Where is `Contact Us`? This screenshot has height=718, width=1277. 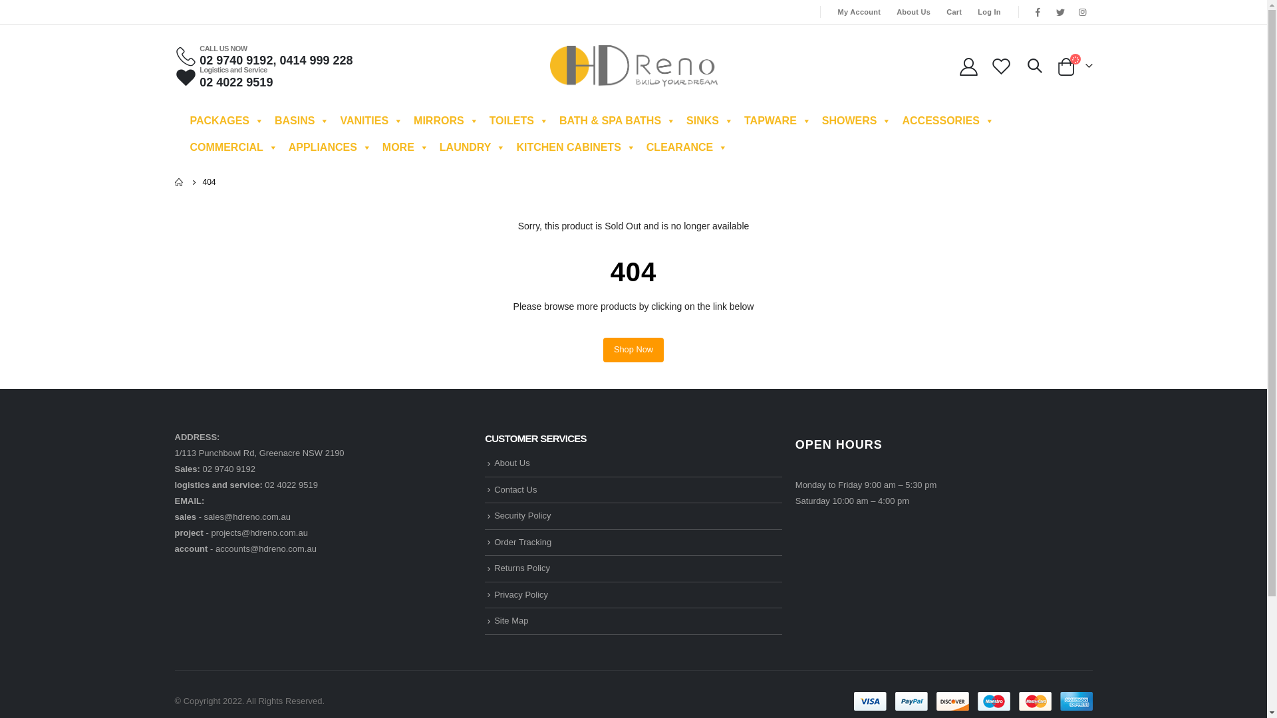 Contact Us is located at coordinates (515, 489).